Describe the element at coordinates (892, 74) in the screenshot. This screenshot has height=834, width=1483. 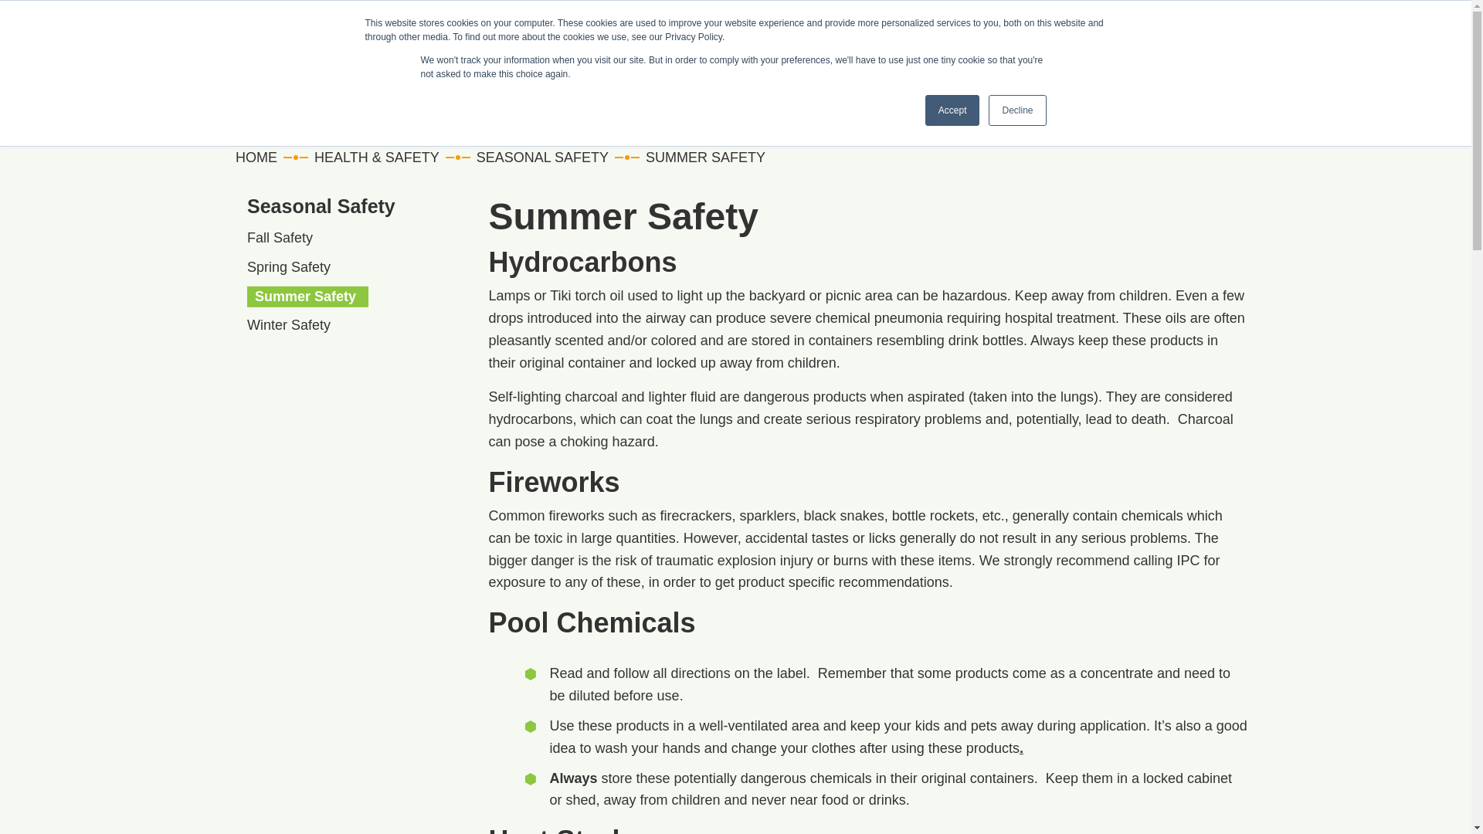
I see `RESOURCES` at that location.